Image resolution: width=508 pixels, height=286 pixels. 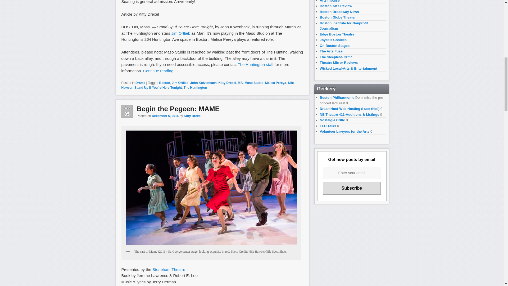 I want to click on Melisa Pereya, so click(x=275, y=83).